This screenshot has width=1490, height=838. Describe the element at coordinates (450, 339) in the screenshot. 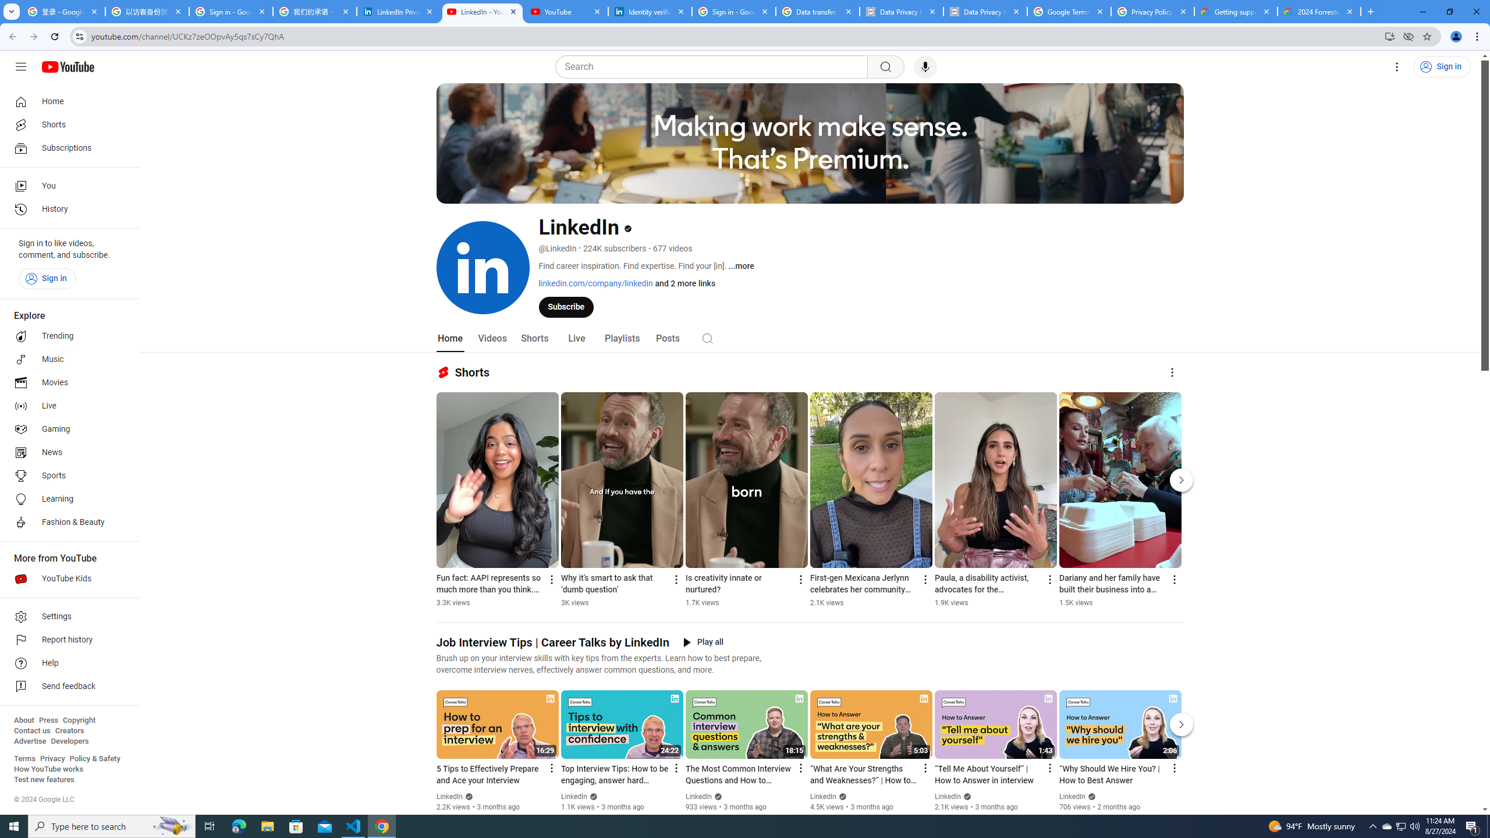

I see `Home` at that location.